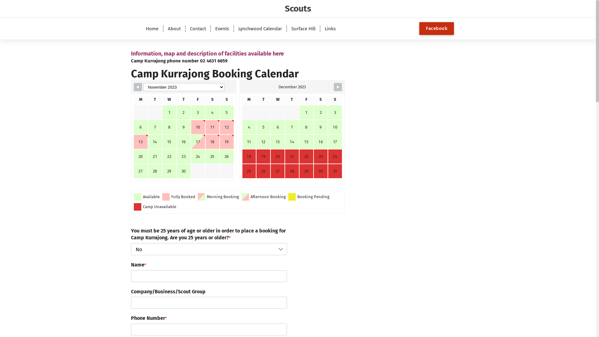 Image resolution: width=599 pixels, height=337 pixels. I want to click on Events, so click(222, 29).